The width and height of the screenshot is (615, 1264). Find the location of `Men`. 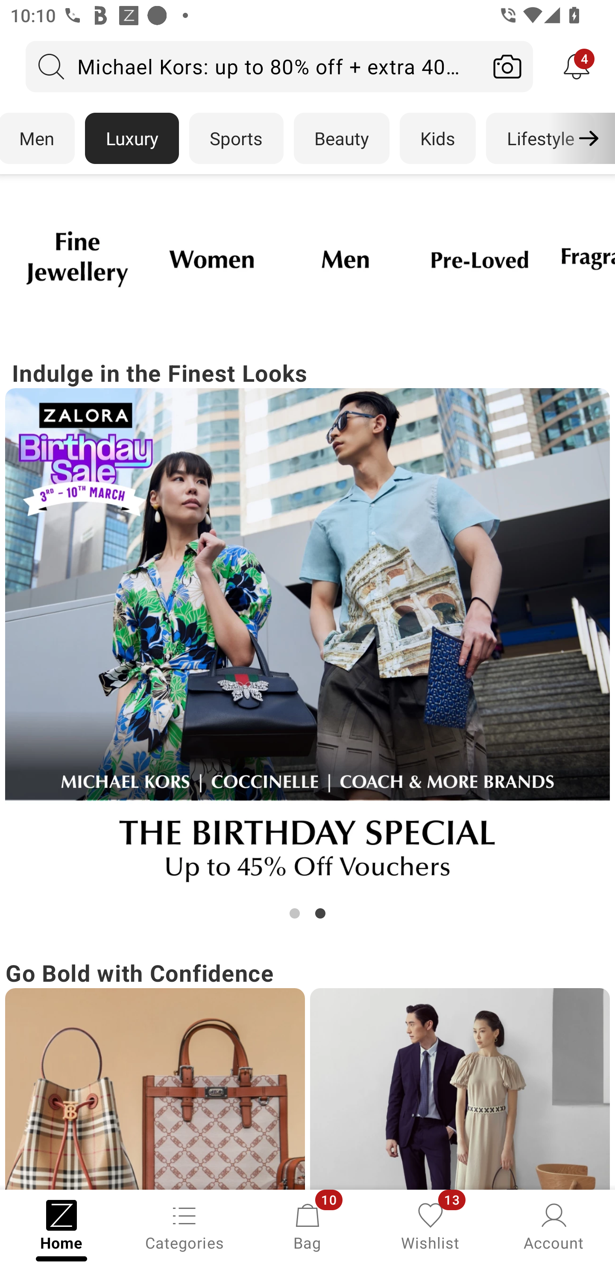

Men is located at coordinates (38, 138).